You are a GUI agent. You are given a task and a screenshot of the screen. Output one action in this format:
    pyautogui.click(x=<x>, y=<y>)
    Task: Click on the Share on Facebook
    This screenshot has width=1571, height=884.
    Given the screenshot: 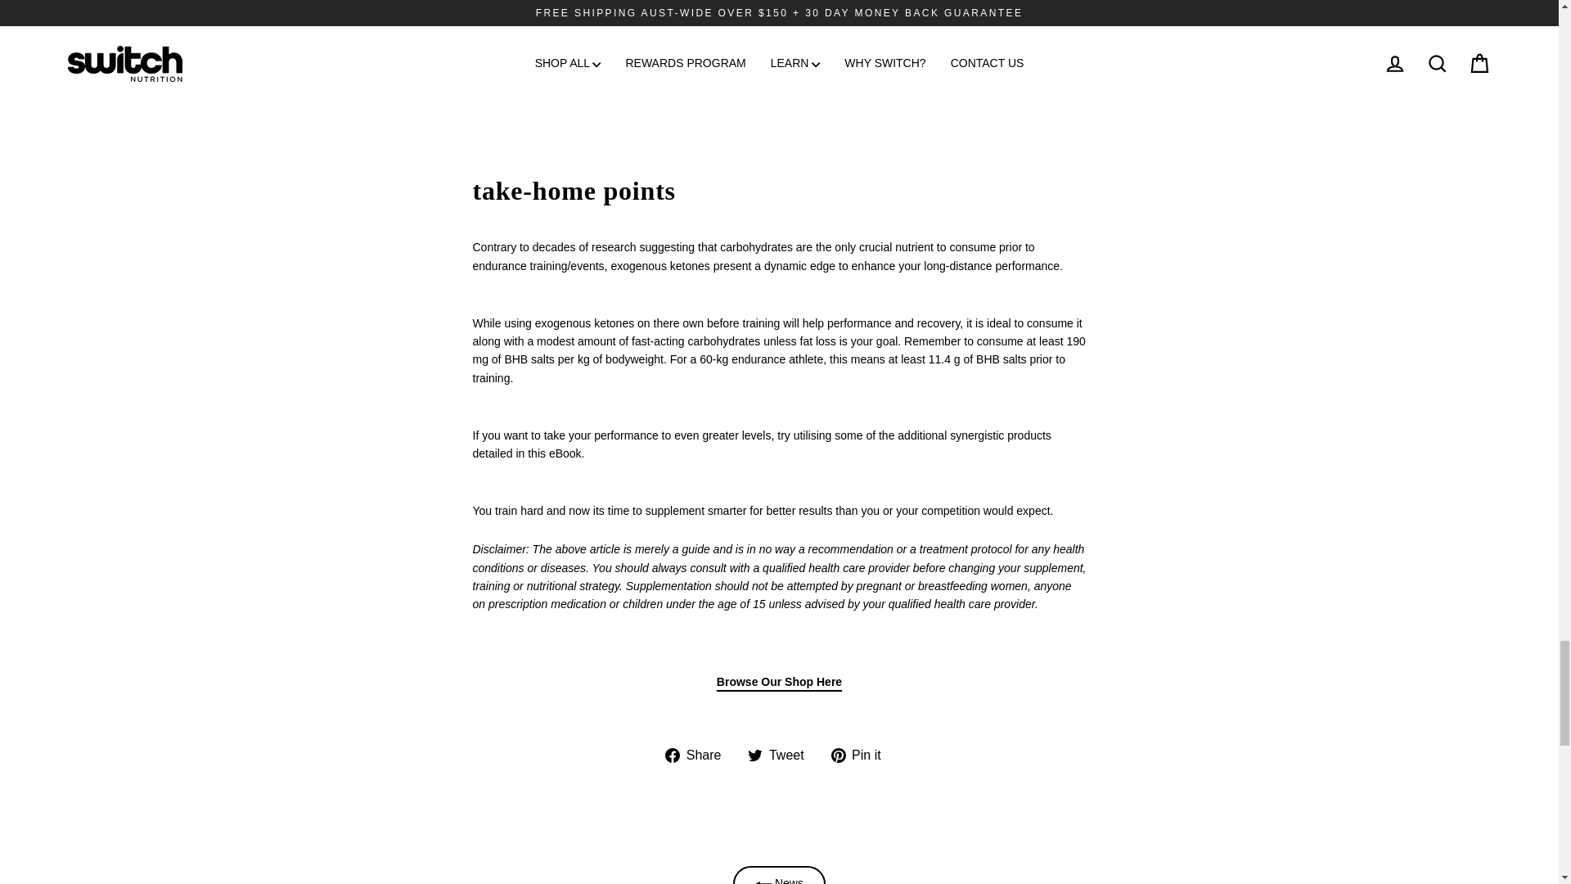 What is the action you would take?
    pyautogui.click(x=699, y=755)
    